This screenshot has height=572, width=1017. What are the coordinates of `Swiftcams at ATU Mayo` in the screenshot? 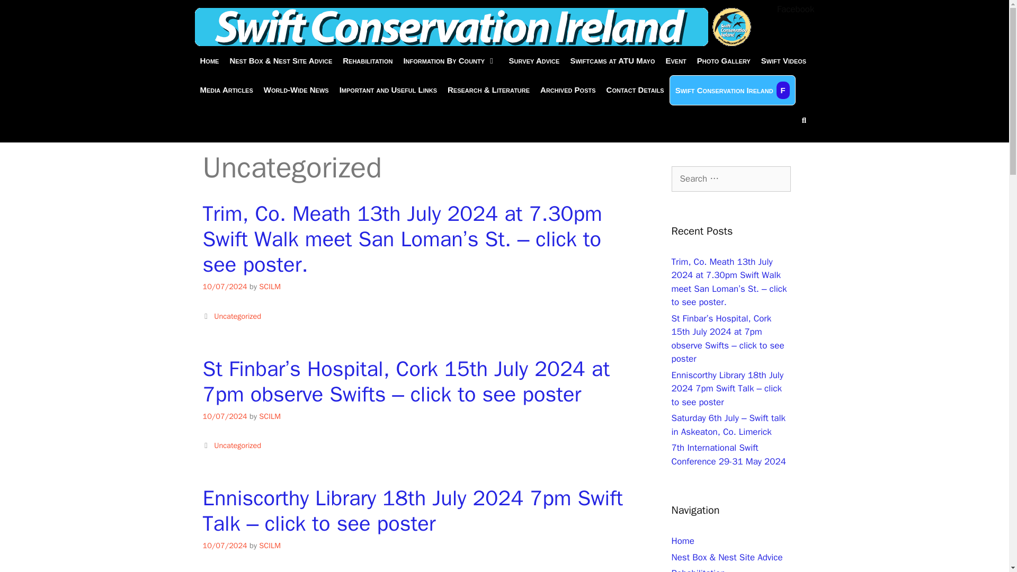 It's located at (612, 60).